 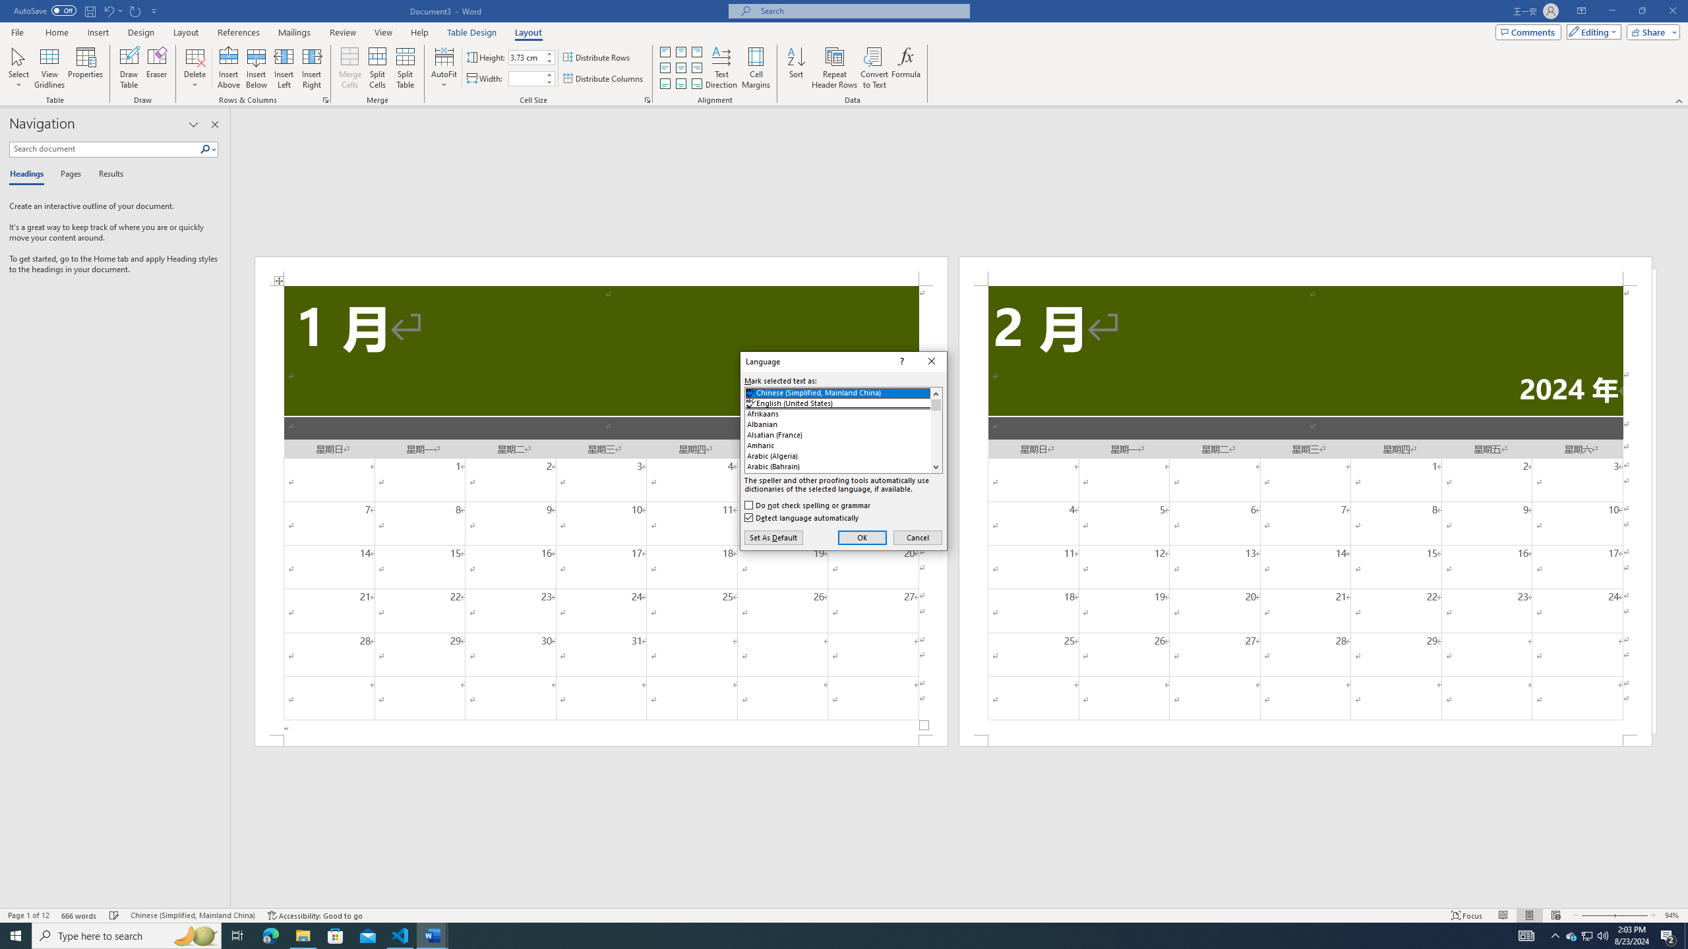 I want to click on Header -Section 1-, so click(x=601, y=270).